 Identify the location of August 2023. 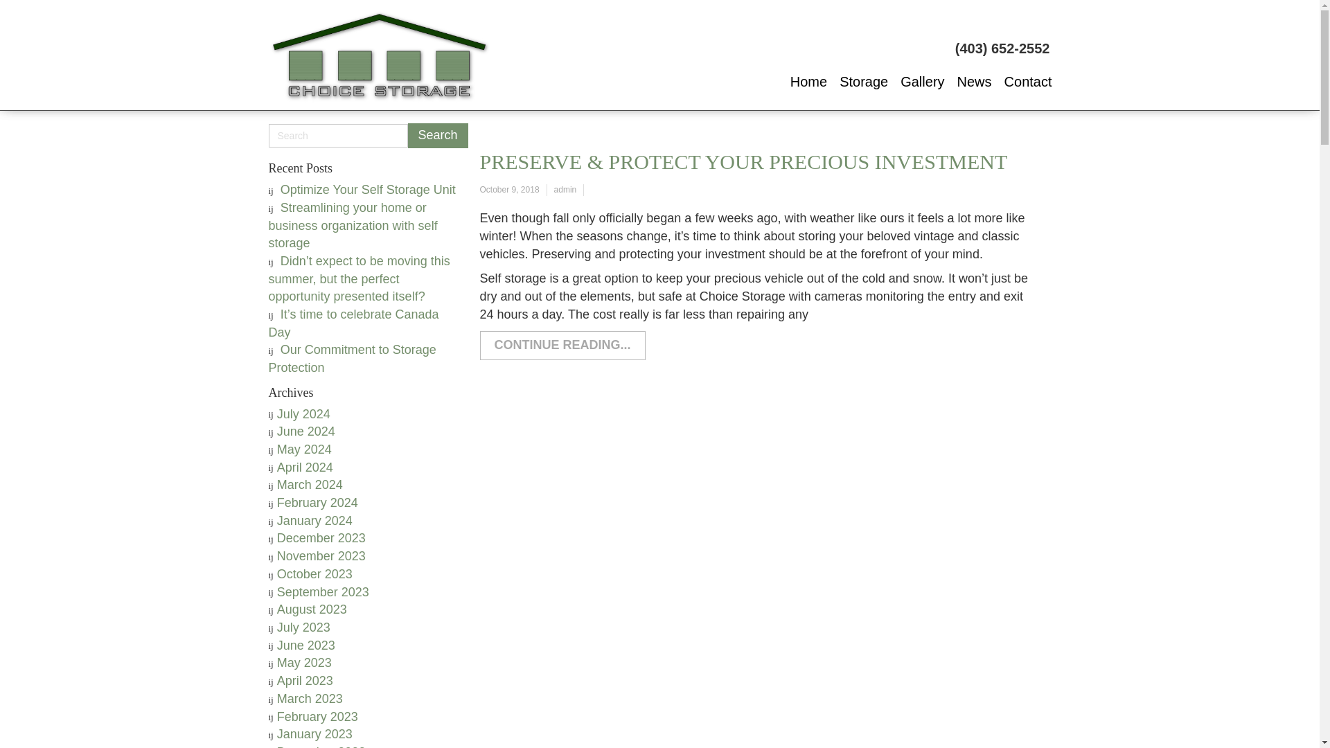
(312, 609).